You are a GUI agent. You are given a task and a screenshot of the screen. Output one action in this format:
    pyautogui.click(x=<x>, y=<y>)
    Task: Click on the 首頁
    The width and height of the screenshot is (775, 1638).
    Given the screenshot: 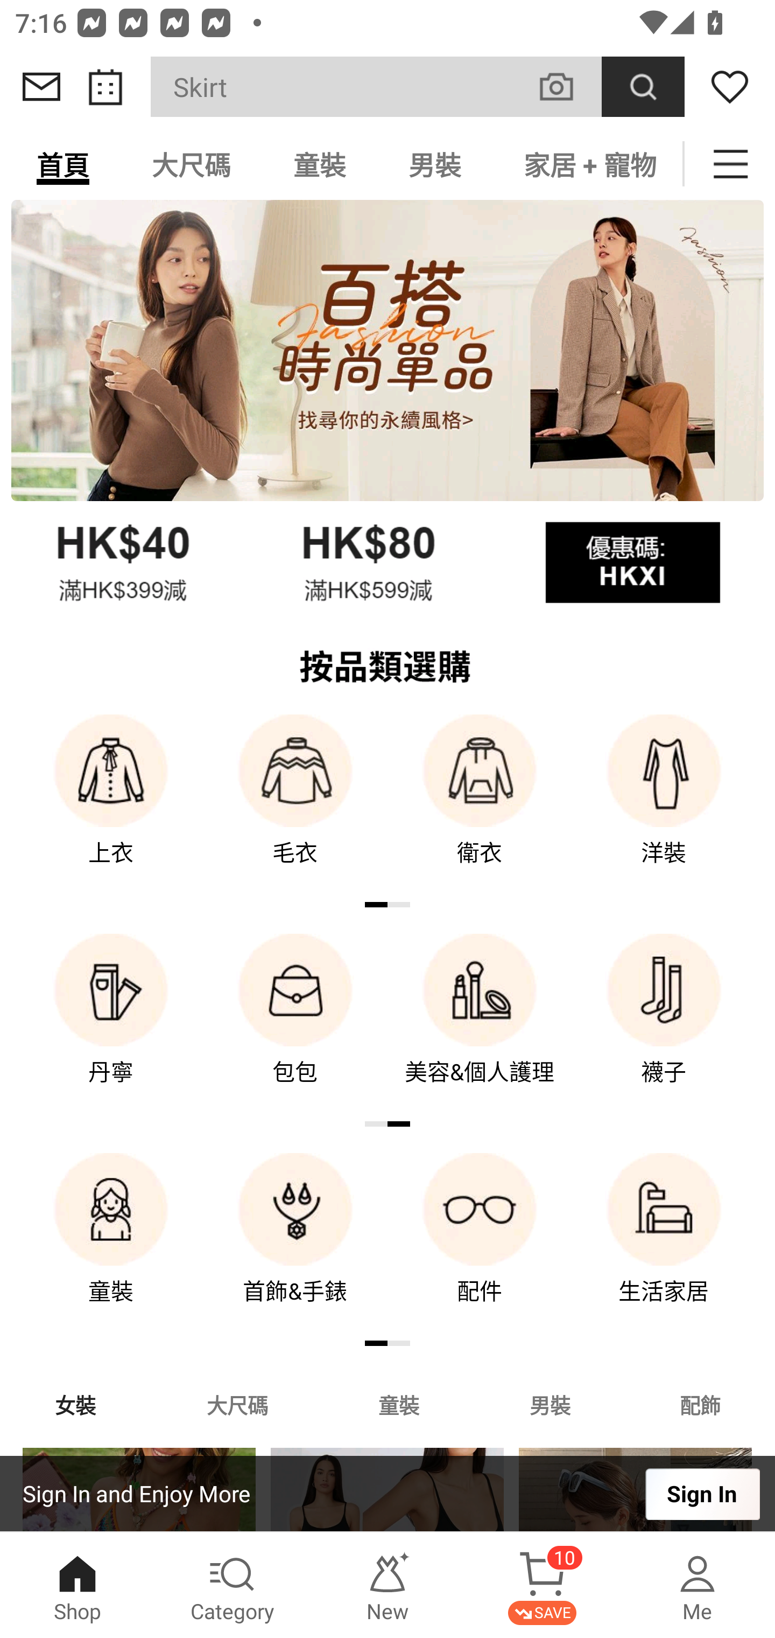 What is the action you would take?
    pyautogui.click(x=63, y=164)
    